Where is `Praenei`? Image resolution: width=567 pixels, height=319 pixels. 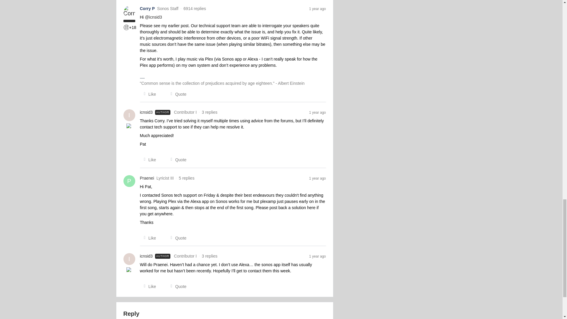 Praenei is located at coordinates (147, 178).